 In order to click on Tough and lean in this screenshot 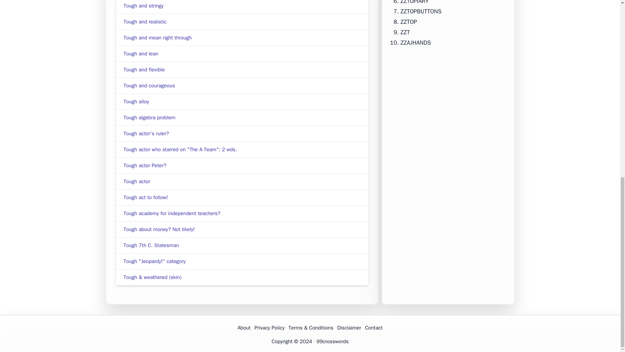, I will do `click(141, 53)`.